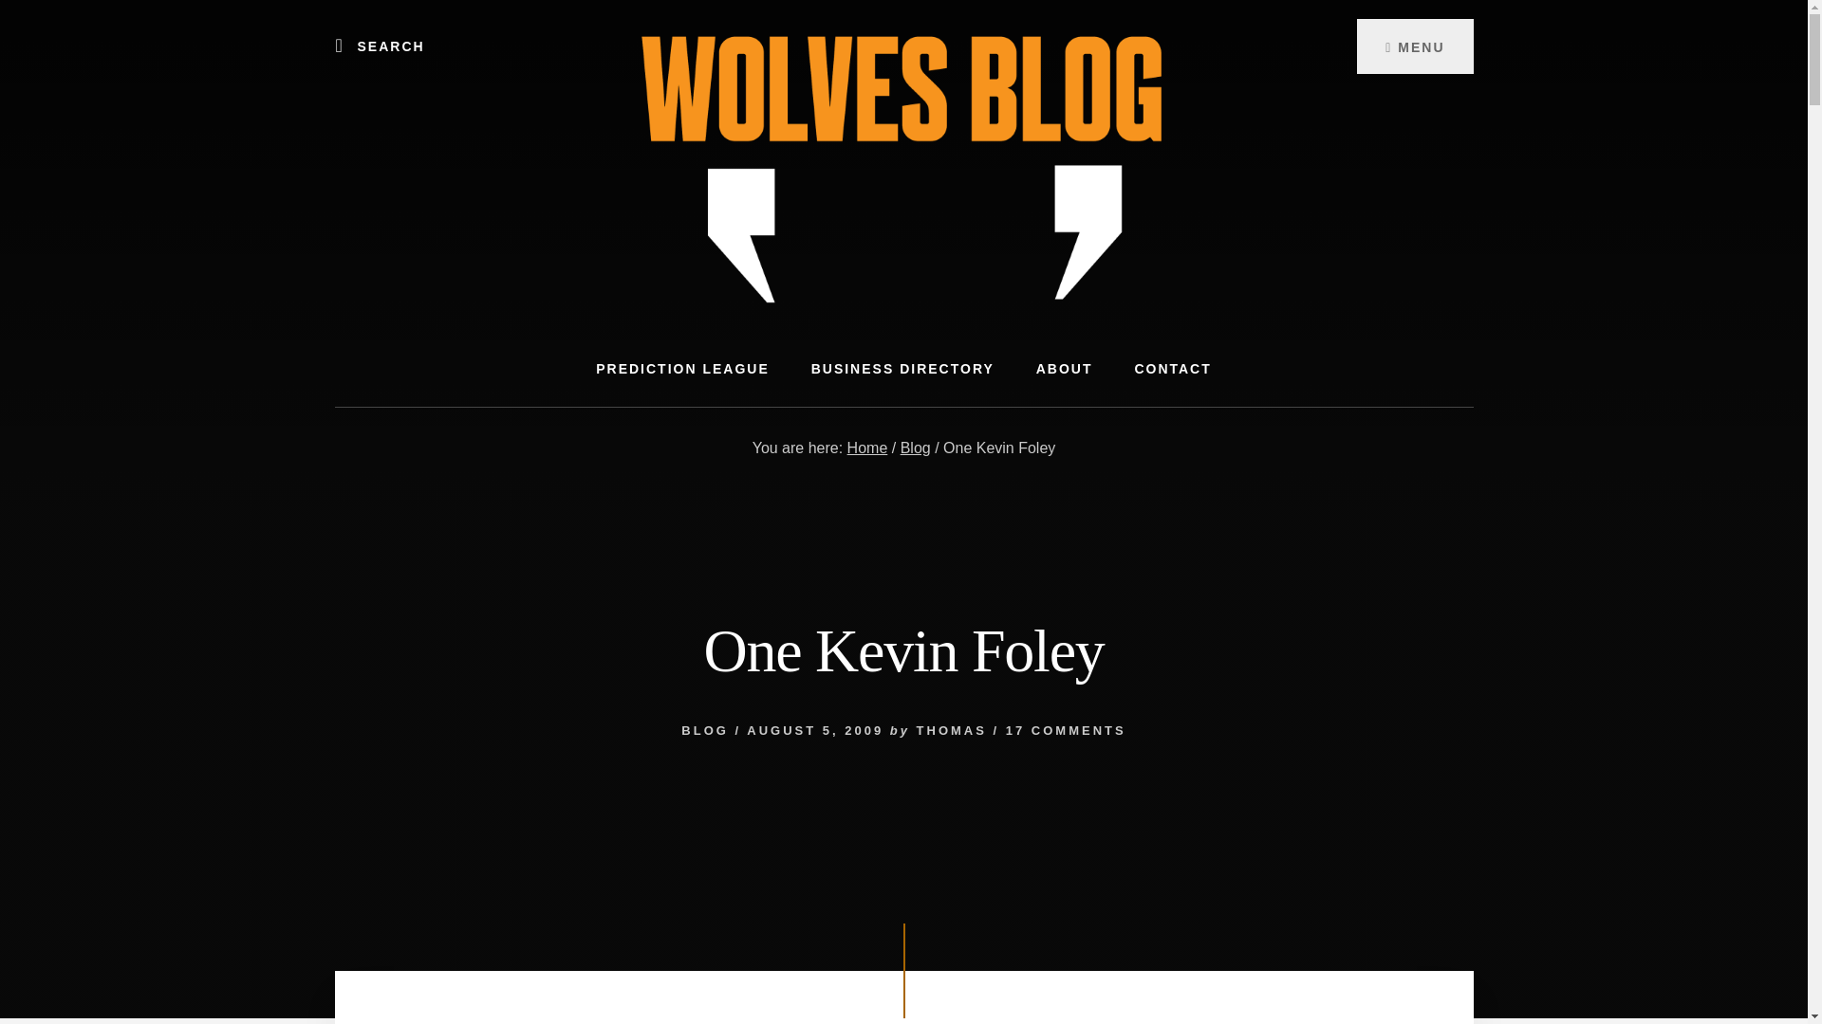 This screenshot has width=1822, height=1024. What do you see at coordinates (705, 730) in the screenshot?
I see `BLOG` at bounding box center [705, 730].